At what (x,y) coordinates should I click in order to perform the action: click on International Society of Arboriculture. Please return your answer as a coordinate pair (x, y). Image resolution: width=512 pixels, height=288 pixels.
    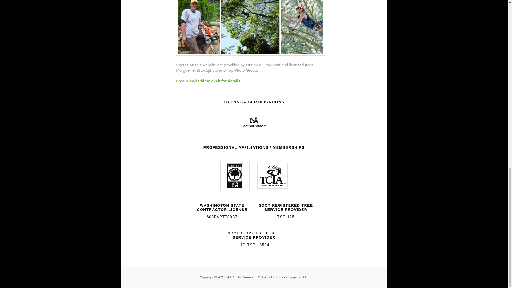
    Looking at the image, I should click on (235, 176).